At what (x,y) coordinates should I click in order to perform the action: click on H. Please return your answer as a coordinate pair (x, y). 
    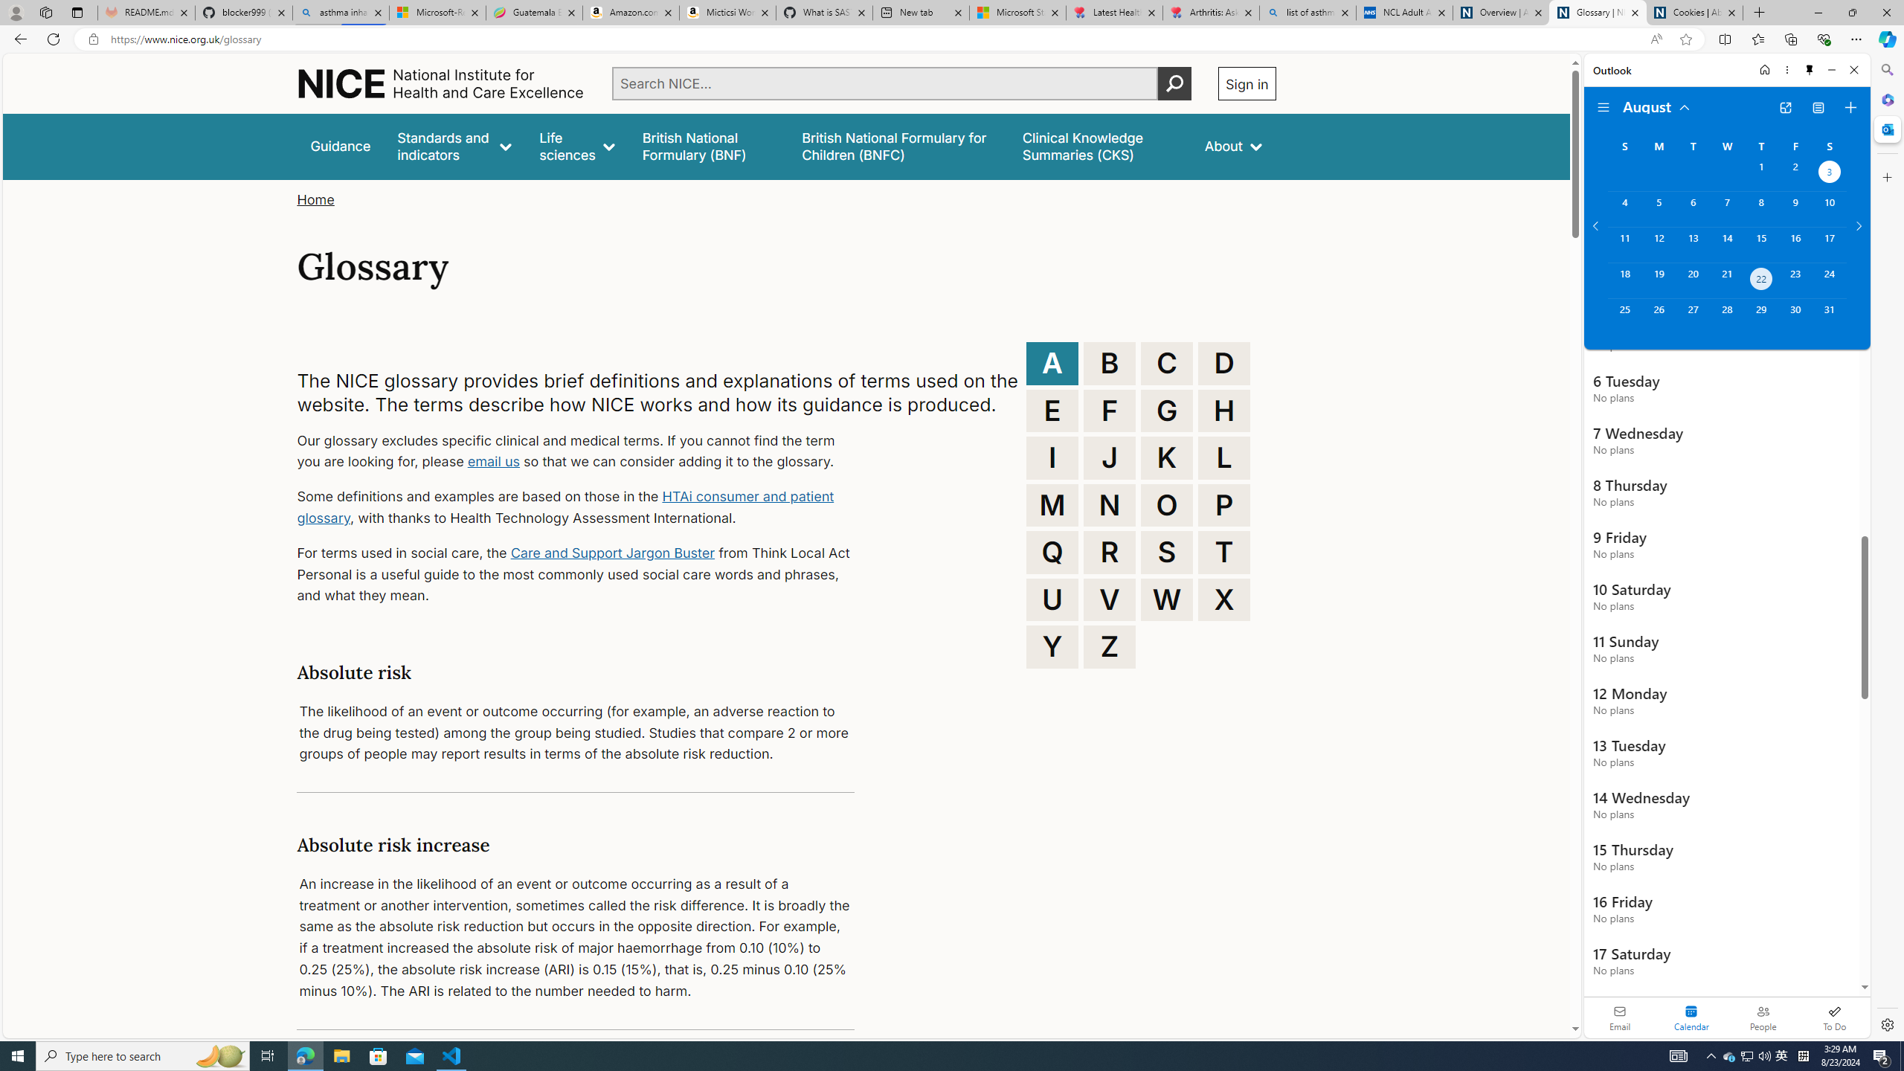
    Looking at the image, I should click on (1224, 411).